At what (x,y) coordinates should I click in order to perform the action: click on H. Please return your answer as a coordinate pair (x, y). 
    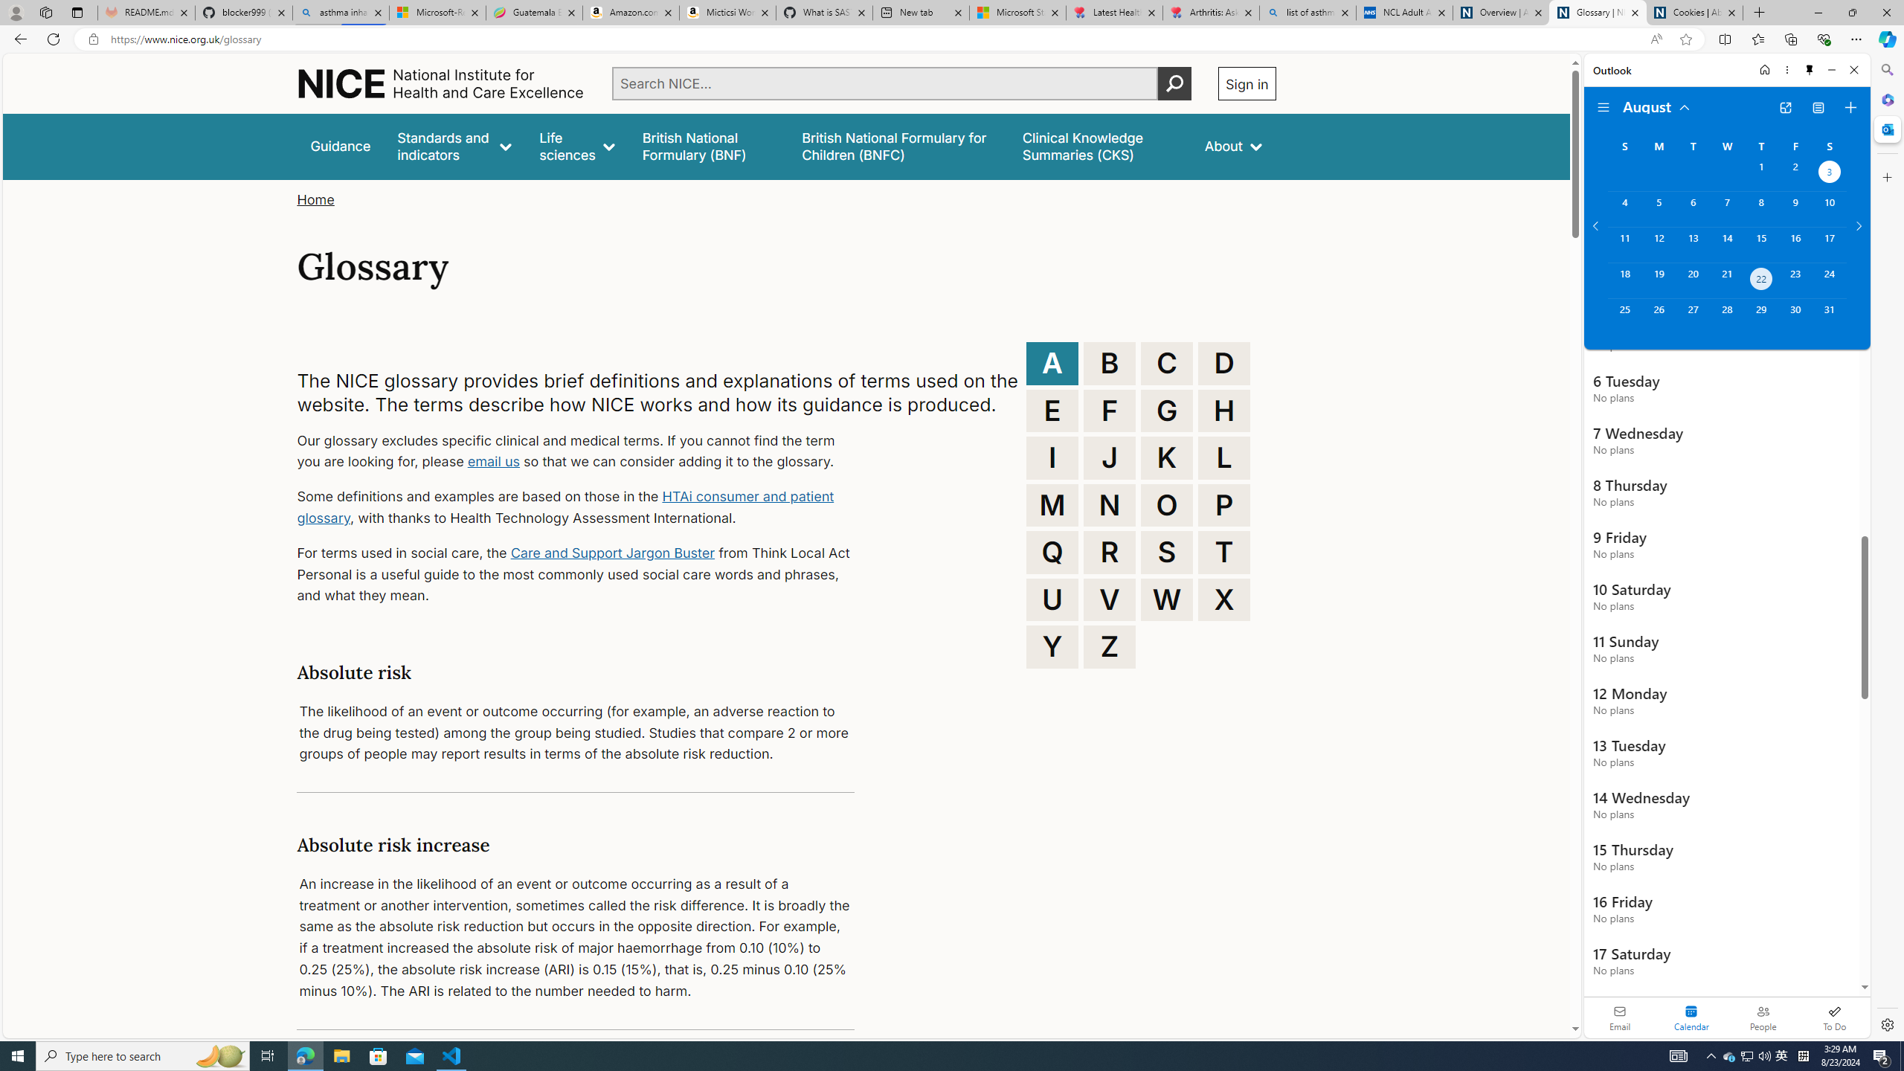
    Looking at the image, I should click on (1224, 411).